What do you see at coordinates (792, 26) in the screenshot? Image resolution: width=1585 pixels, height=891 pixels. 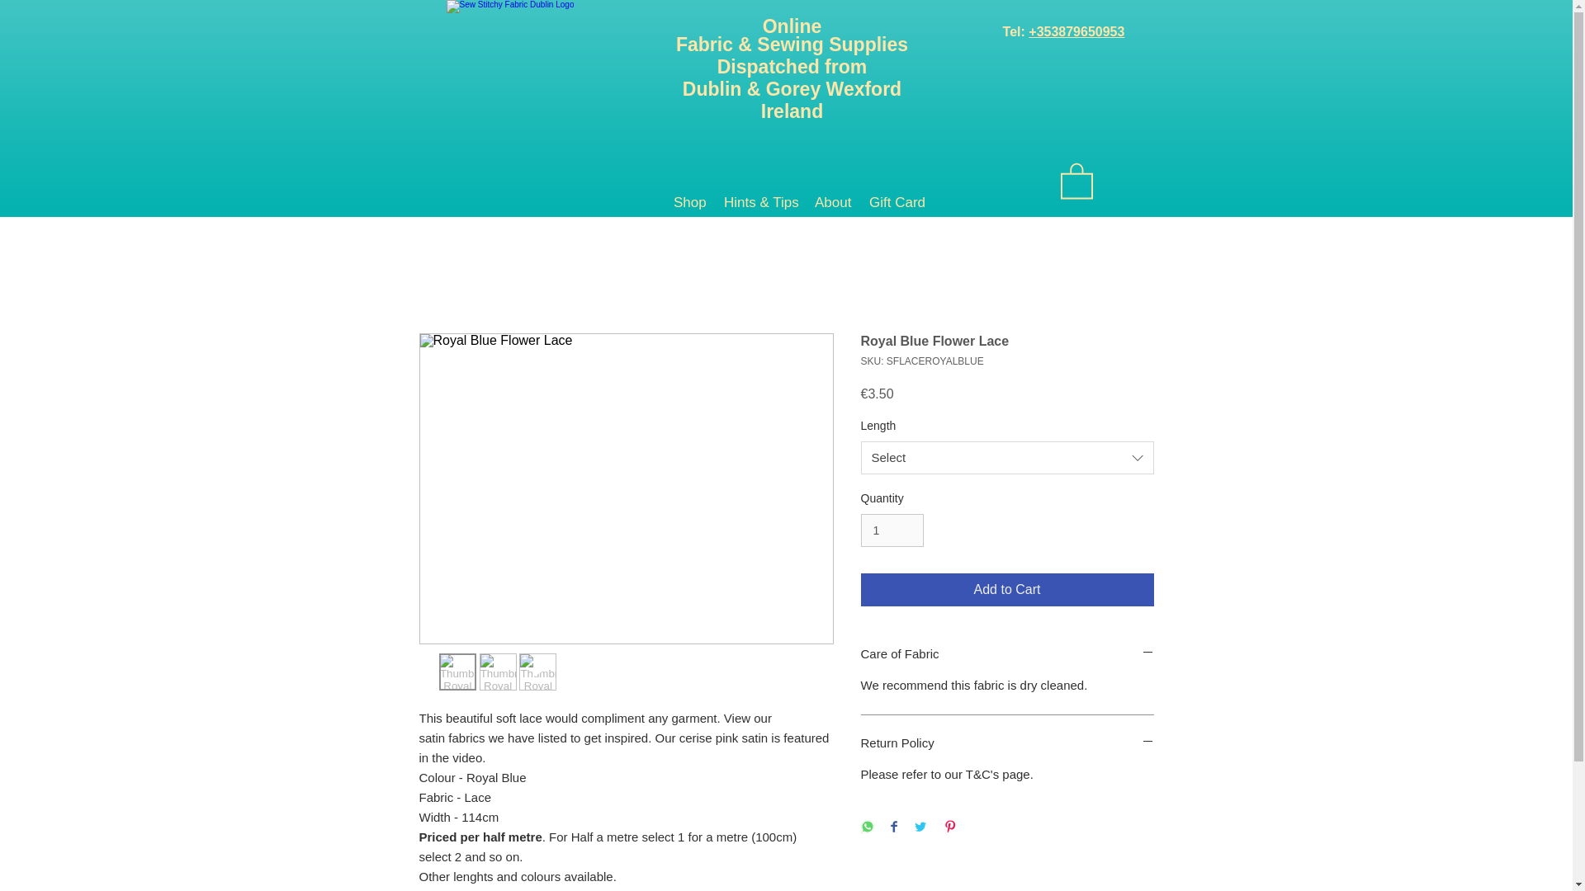 I see `Online` at bounding box center [792, 26].